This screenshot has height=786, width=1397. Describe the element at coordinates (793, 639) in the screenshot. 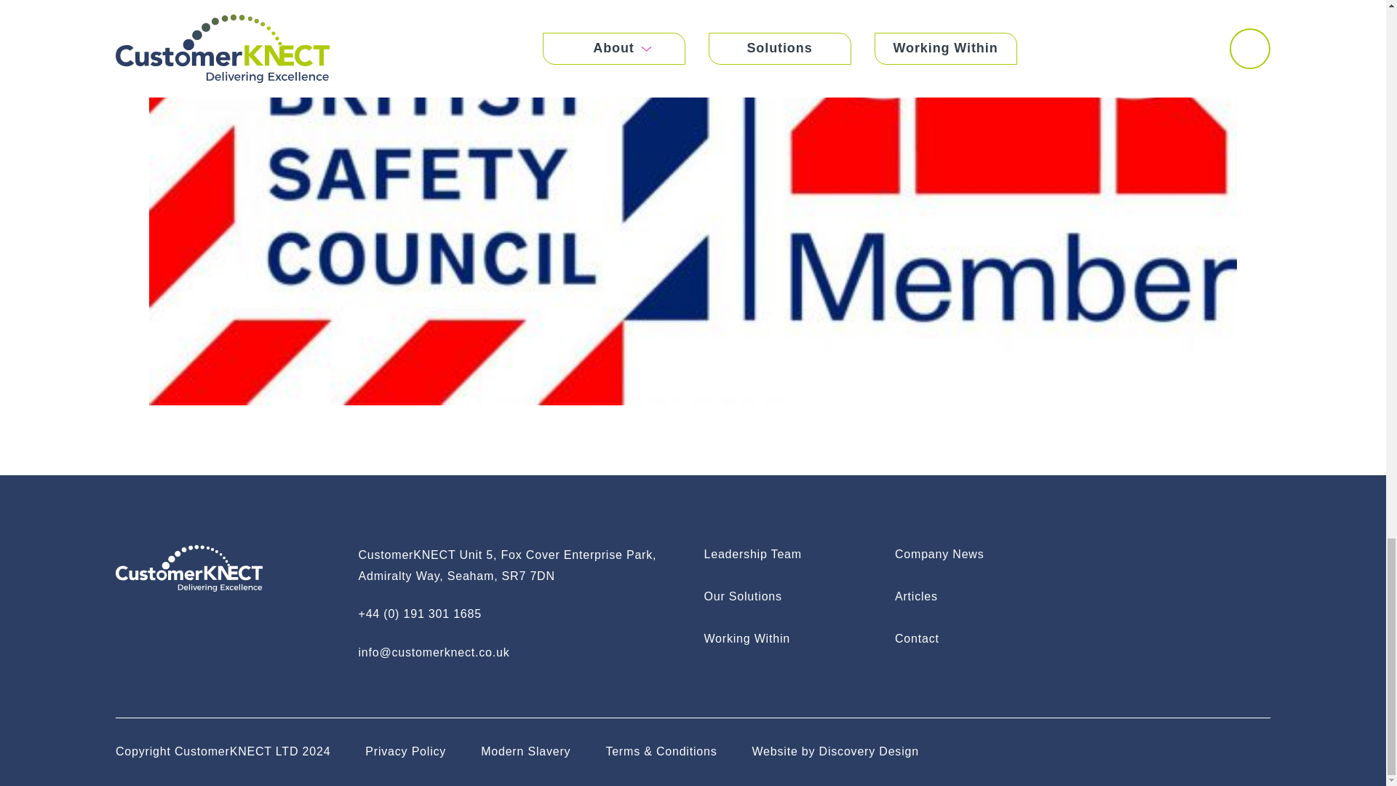

I see `Working Within` at that location.